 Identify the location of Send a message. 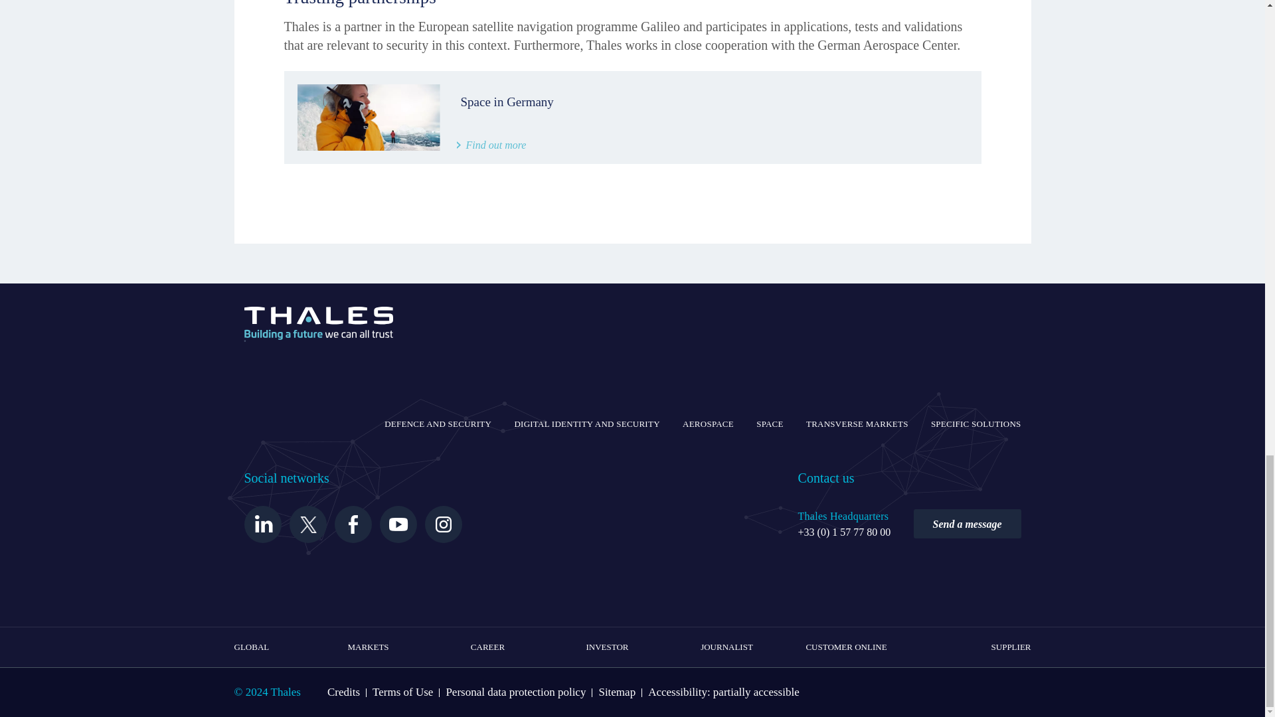
(967, 523).